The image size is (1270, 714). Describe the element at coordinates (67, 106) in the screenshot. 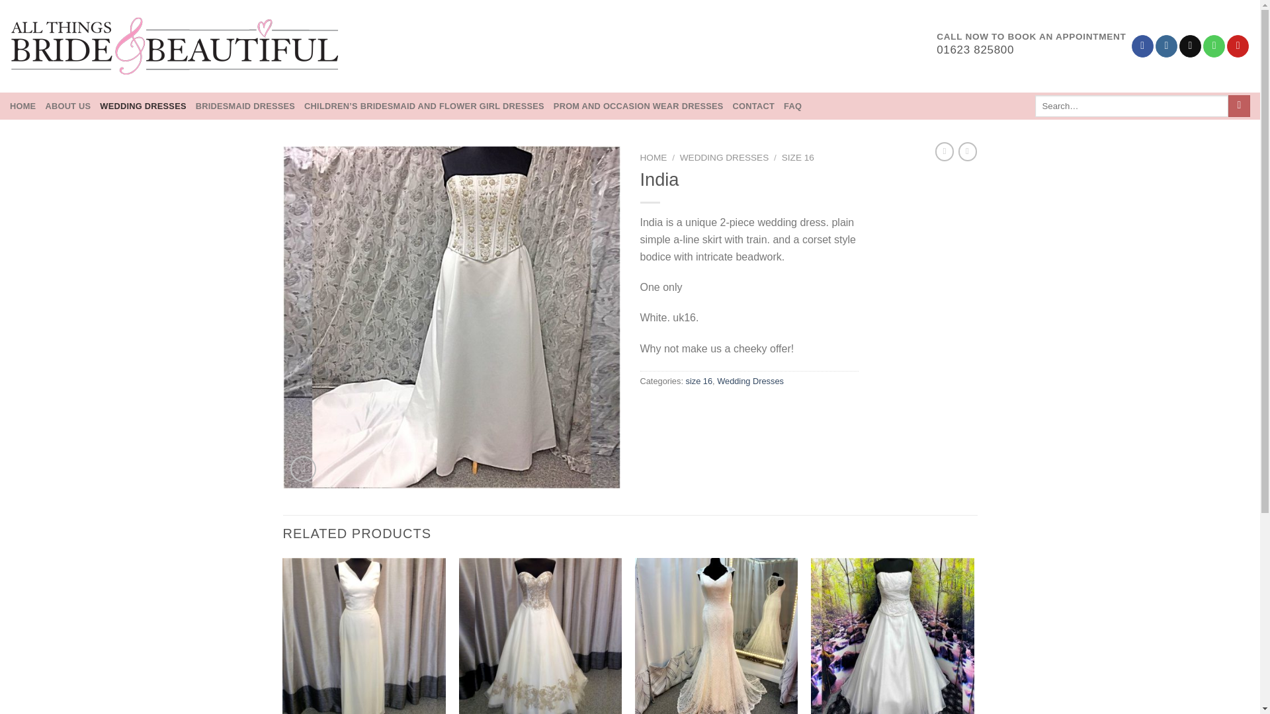

I see `ABOUT US` at that location.